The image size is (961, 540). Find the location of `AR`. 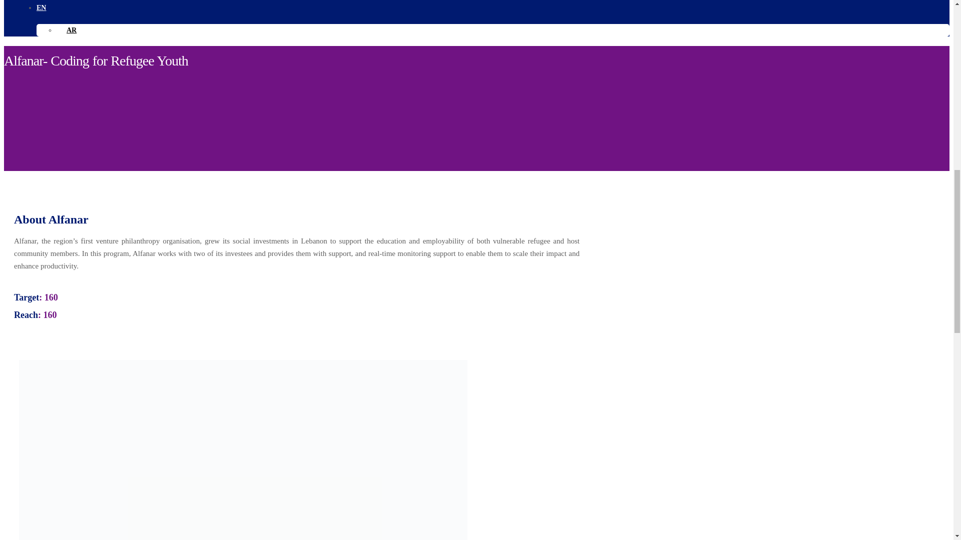

AR is located at coordinates (71, 30).